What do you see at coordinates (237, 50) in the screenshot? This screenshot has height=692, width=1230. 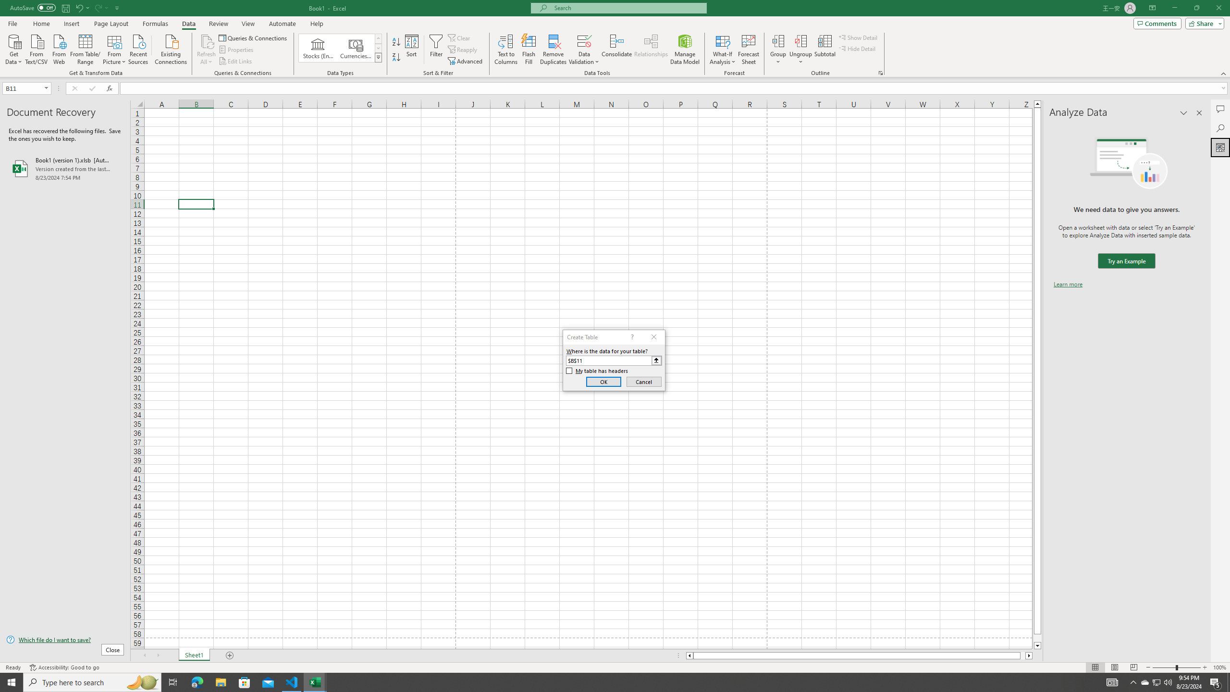 I see `Properties` at bounding box center [237, 50].